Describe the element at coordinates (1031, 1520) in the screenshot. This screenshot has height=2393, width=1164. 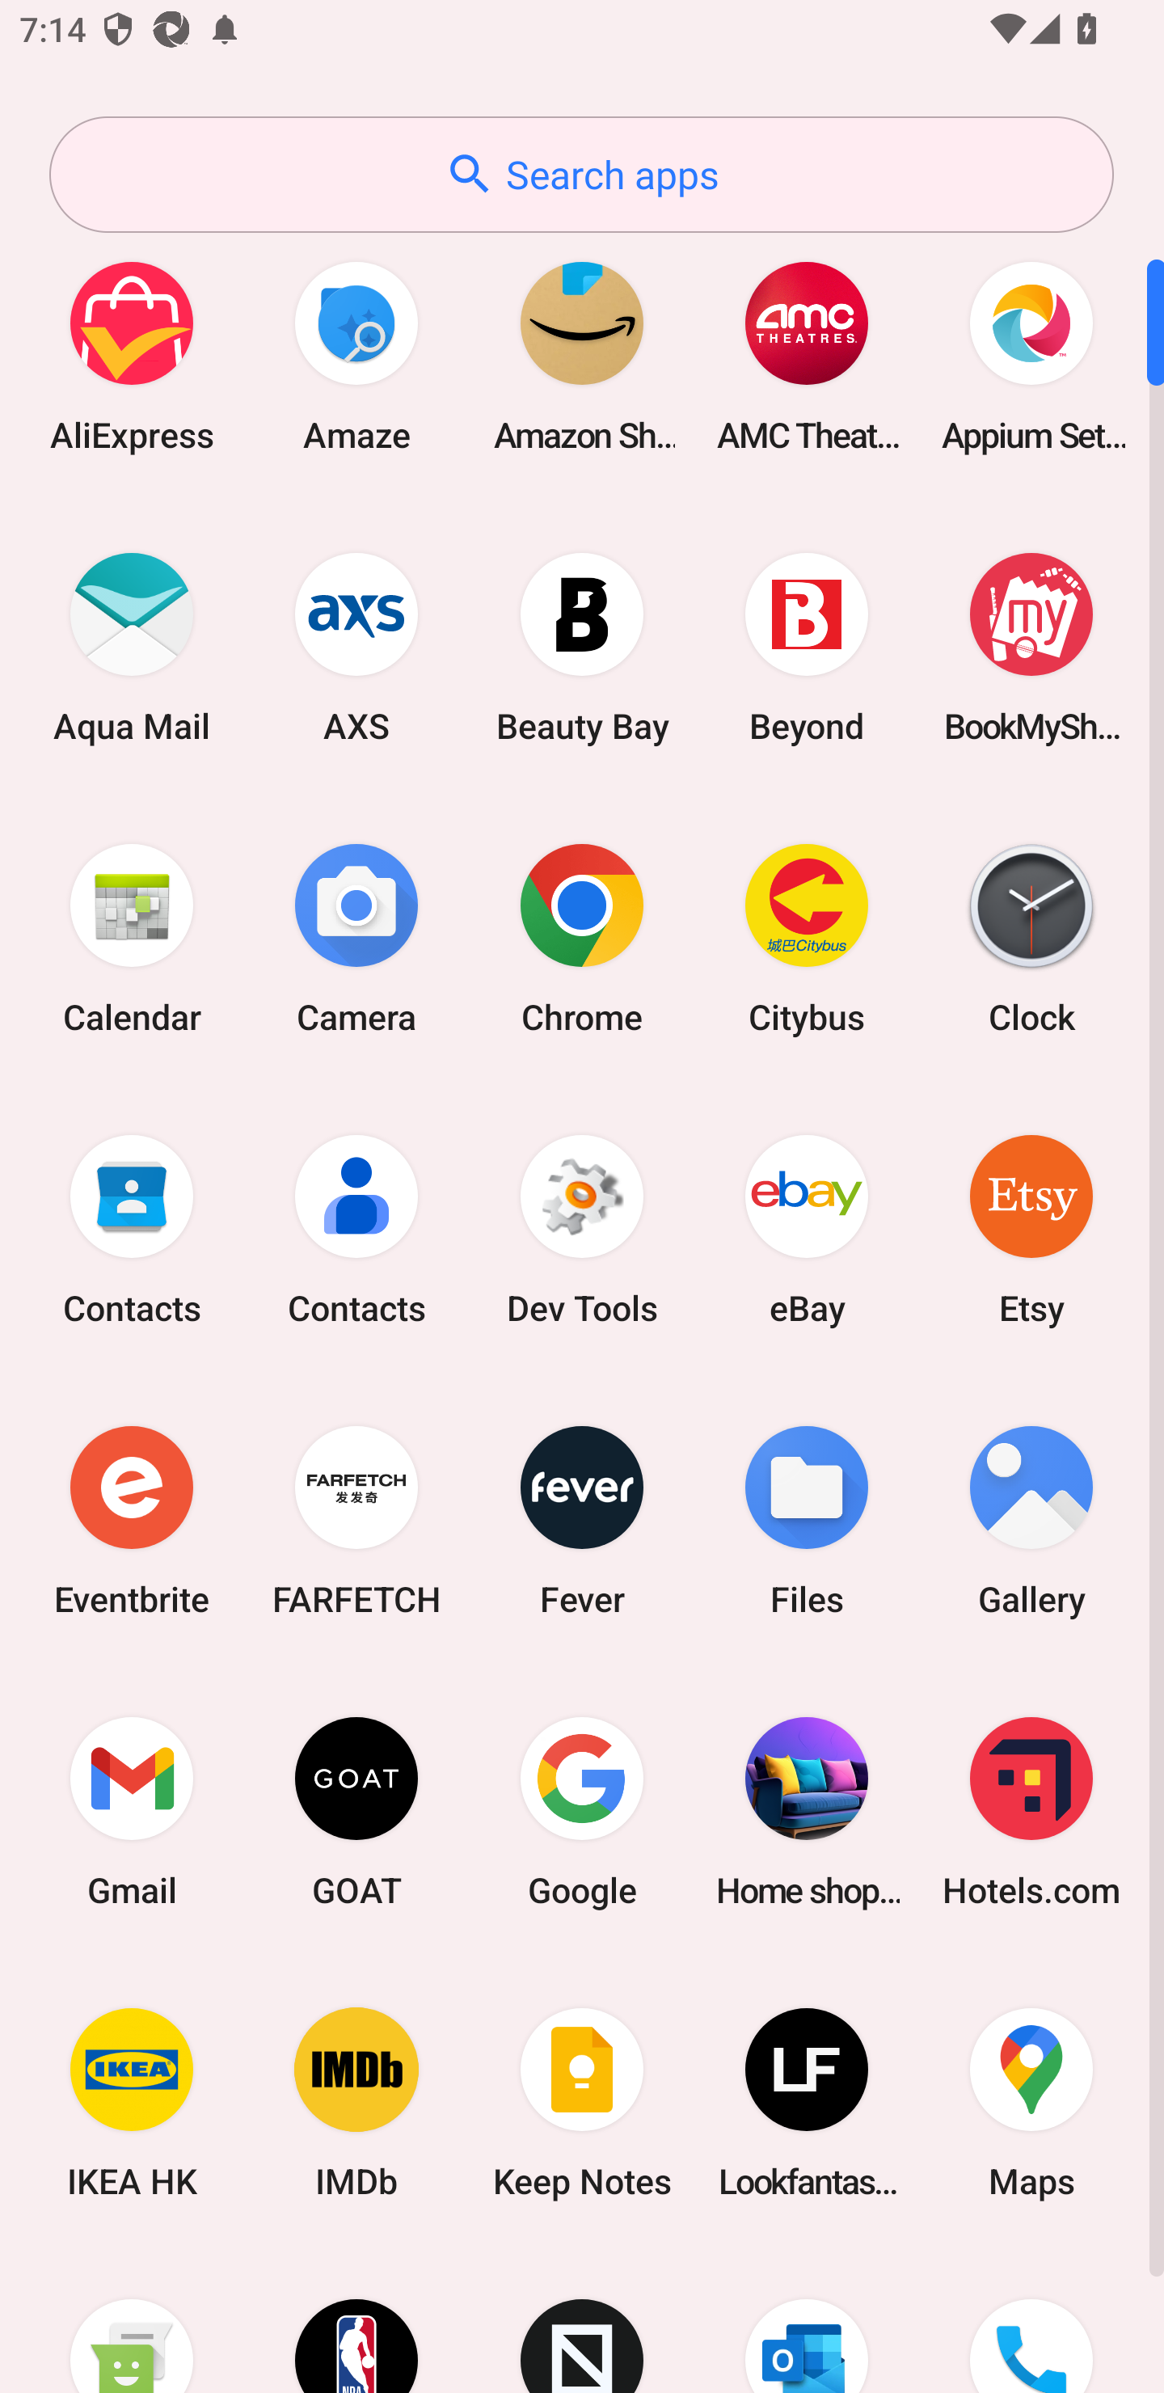
I see `Gallery` at that location.